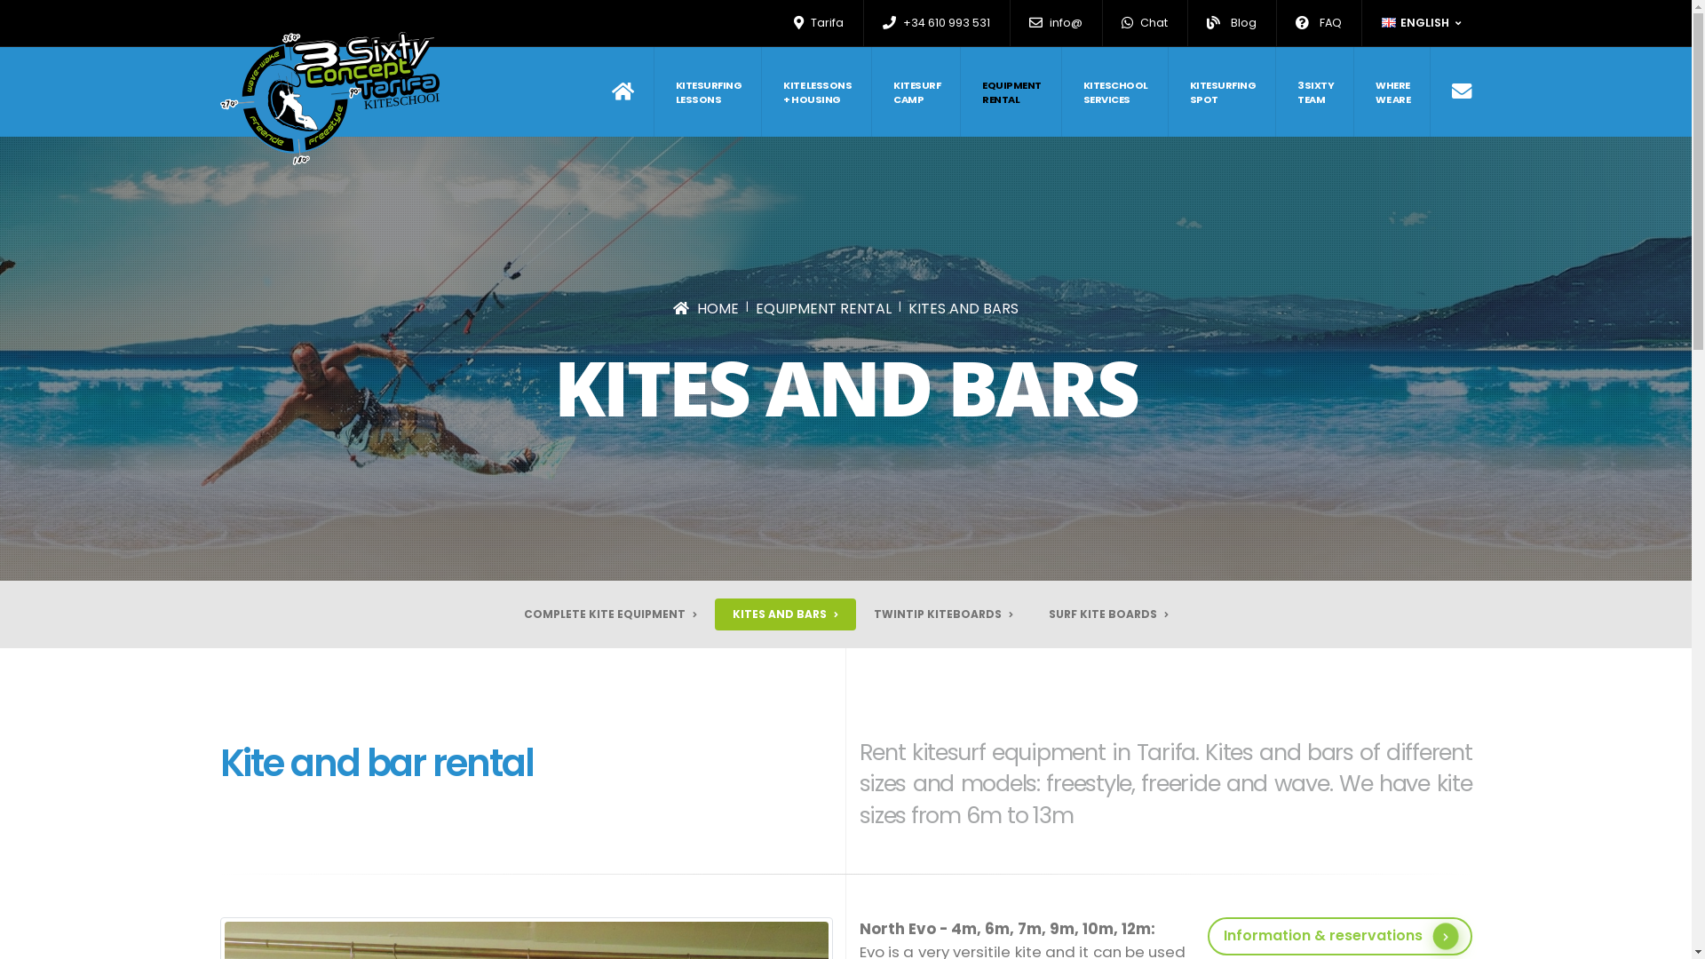 The height and width of the screenshot is (959, 1705). Describe the element at coordinates (1057, 23) in the screenshot. I see `info@` at that location.